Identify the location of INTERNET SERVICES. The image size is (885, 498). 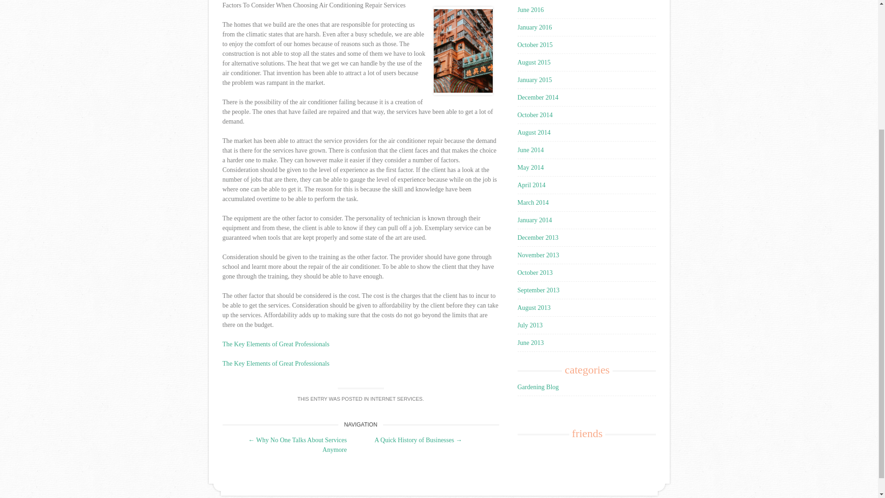
(395, 398).